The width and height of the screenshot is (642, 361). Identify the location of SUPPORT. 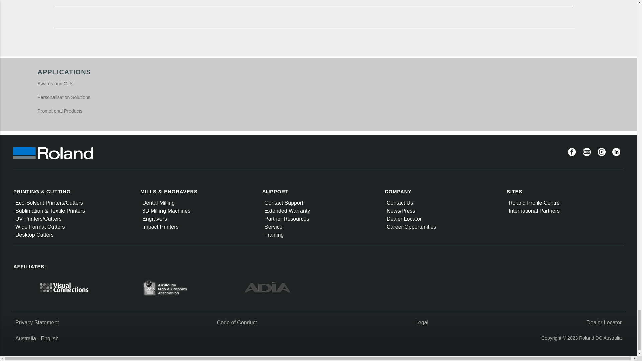
(276, 191).